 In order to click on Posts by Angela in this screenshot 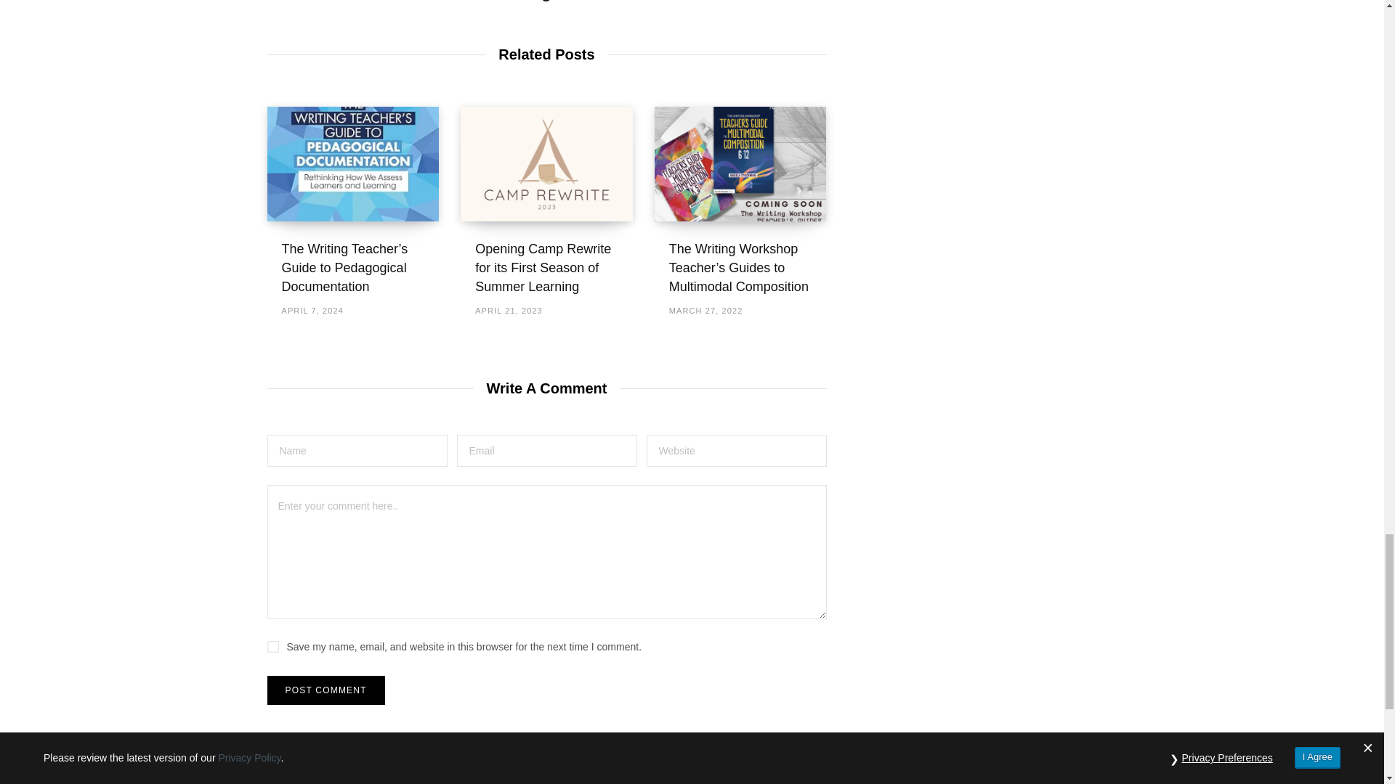, I will do `click(546, 1)`.